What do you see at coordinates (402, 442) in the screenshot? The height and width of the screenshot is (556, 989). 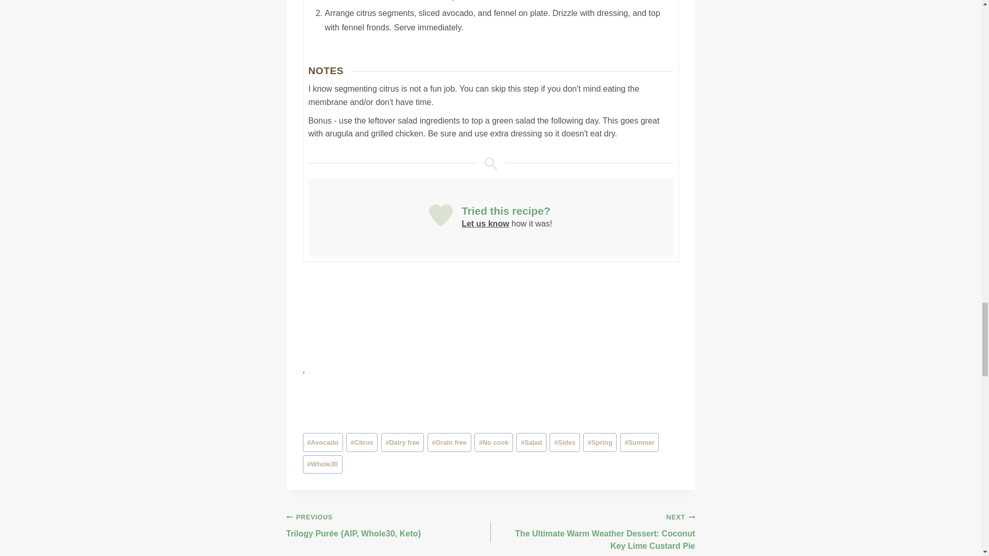 I see `Dairy free` at bounding box center [402, 442].